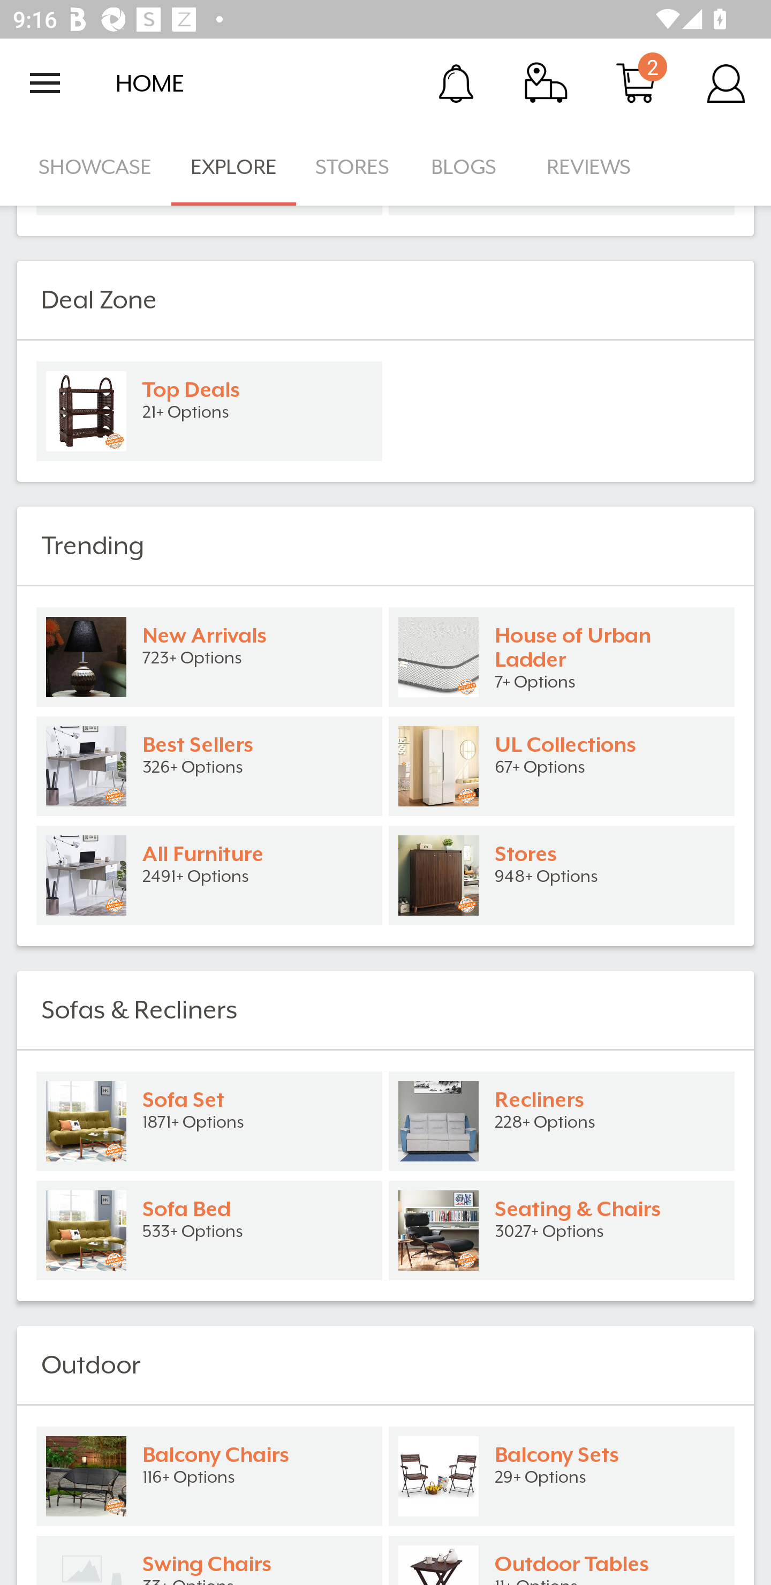  Describe the element at coordinates (469, 167) in the screenshot. I see `BLOGS` at that location.